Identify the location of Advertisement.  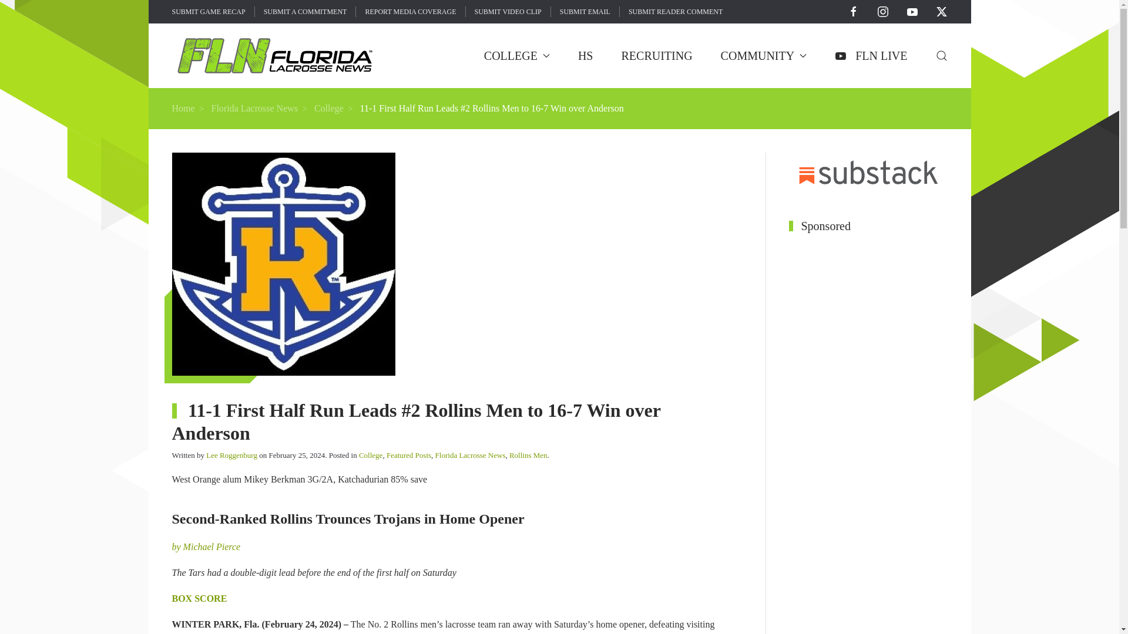
(859, 107).